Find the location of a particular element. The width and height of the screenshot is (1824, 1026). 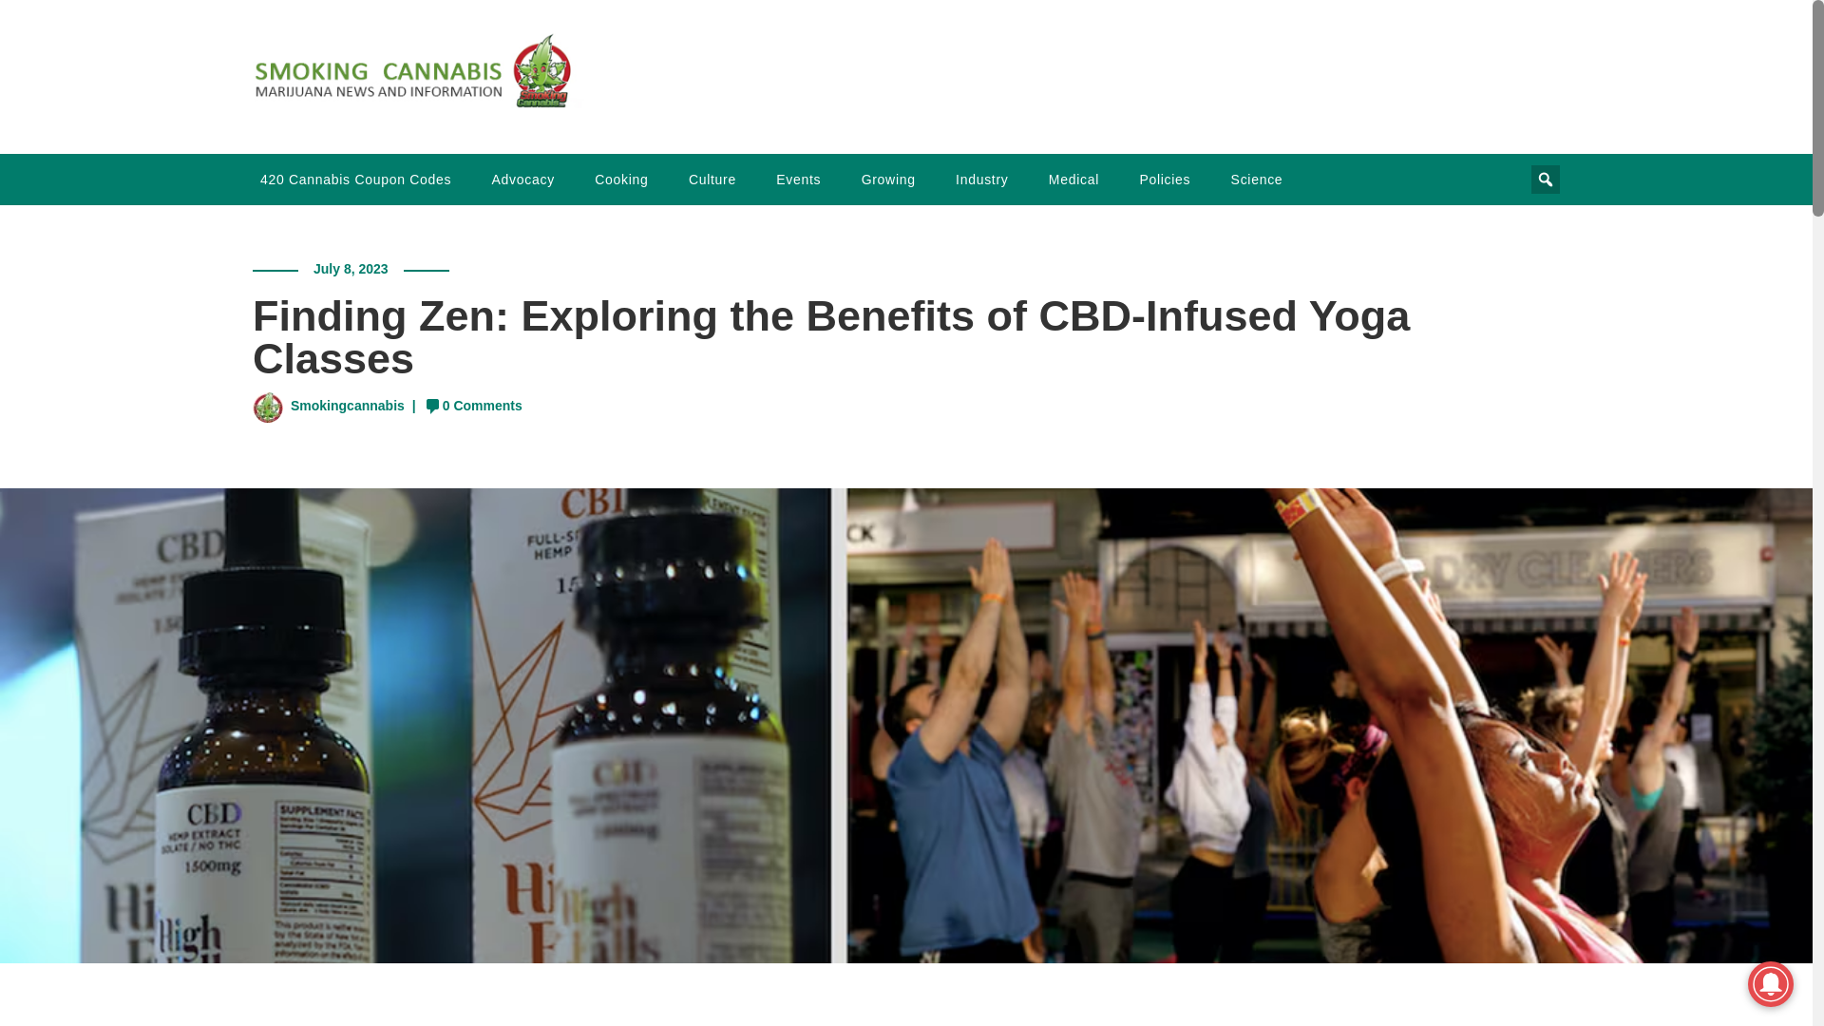

Policies is located at coordinates (1165, 180).